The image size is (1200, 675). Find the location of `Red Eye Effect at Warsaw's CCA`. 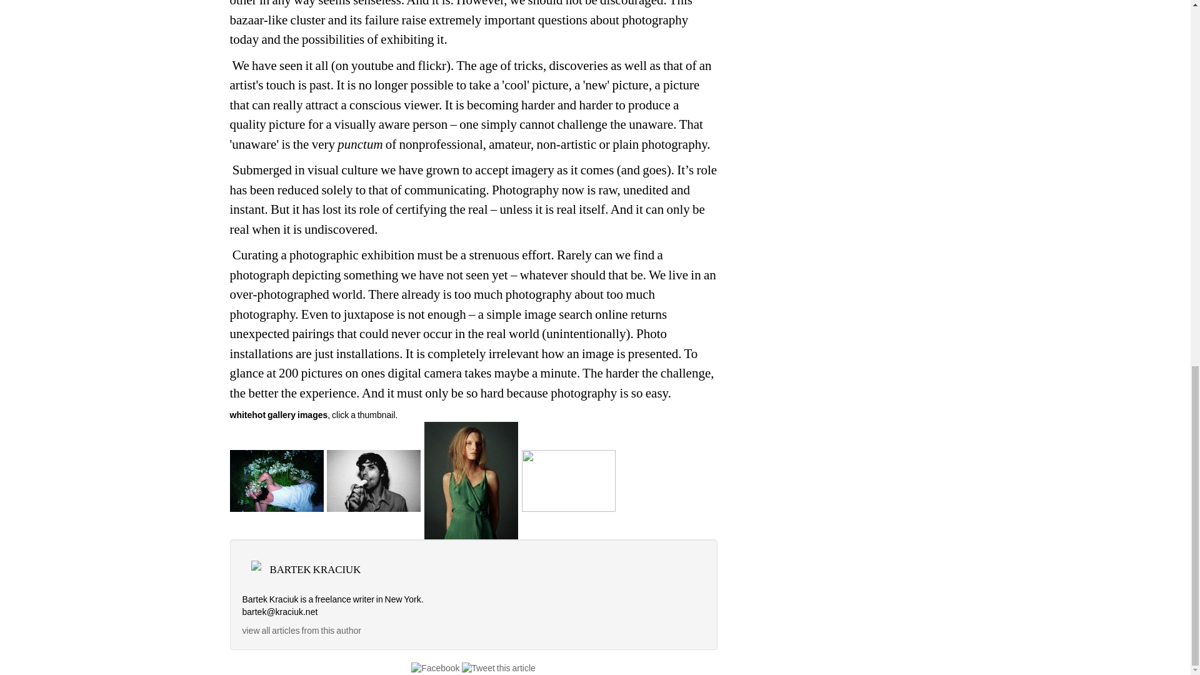

Red Eye Effect at Warsaw's CCA is located at coordinates (277, 480).